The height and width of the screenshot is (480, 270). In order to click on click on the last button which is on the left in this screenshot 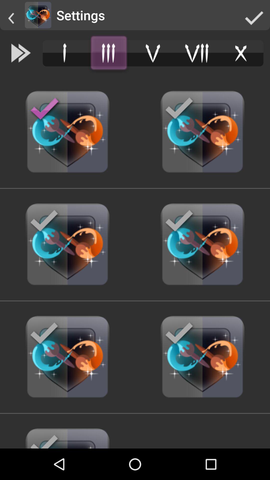, I will do `click(67, 436)`.